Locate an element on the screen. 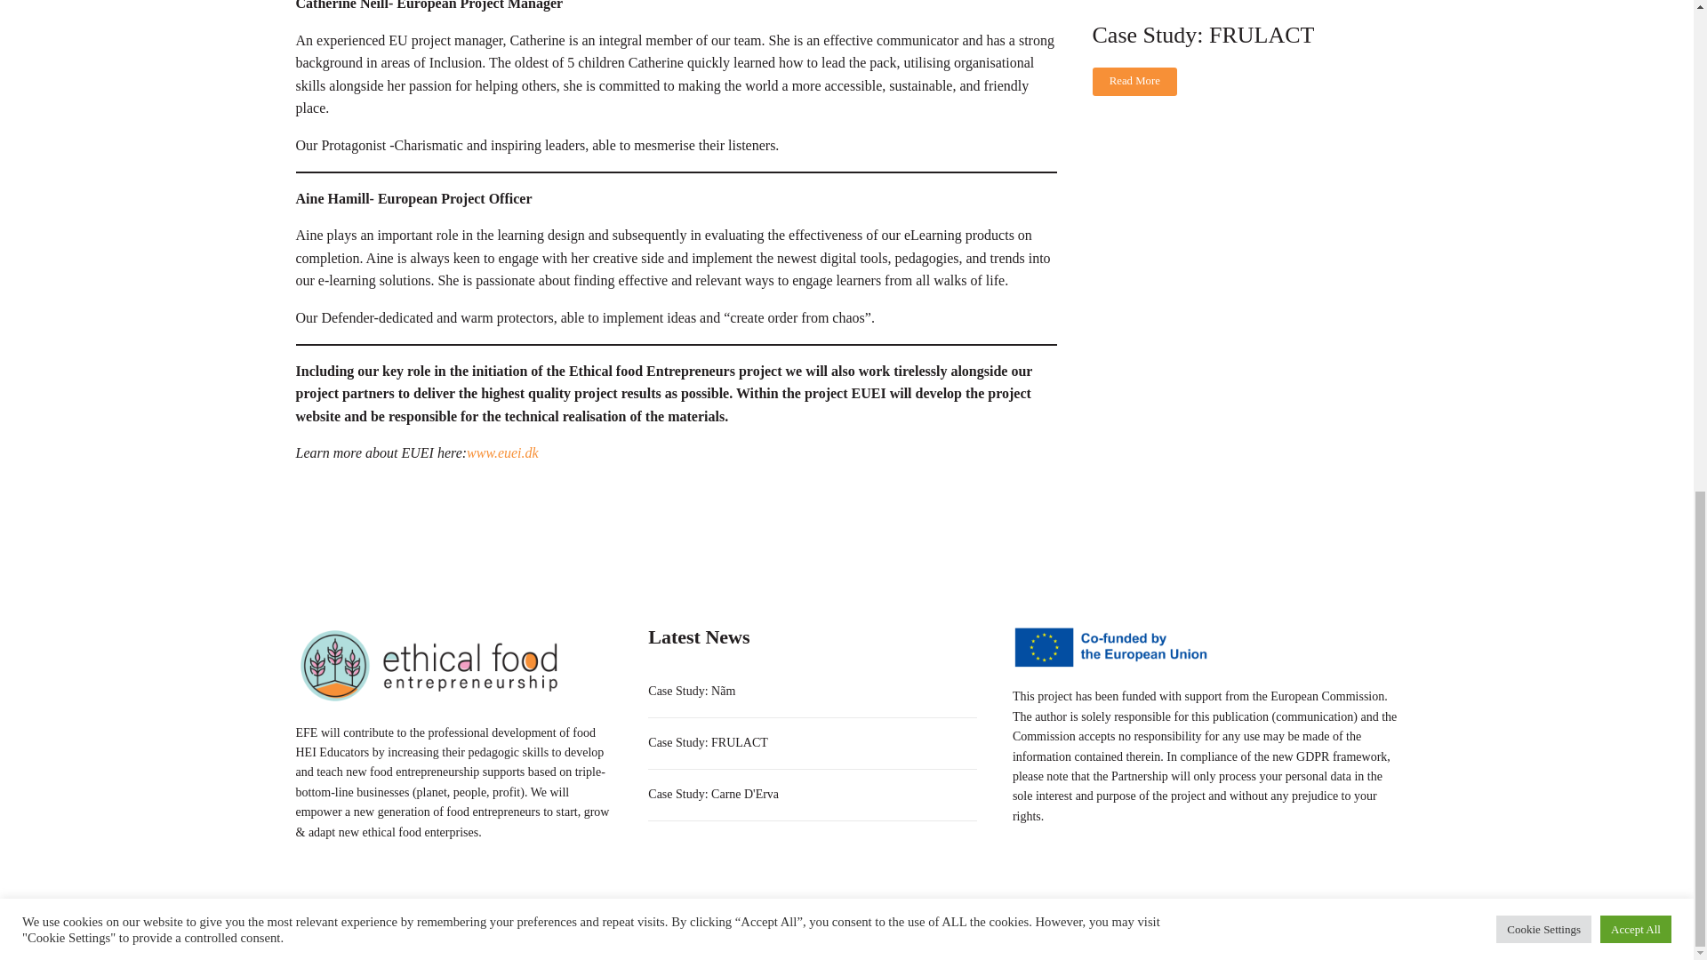 Image resolution: width=1707 pixels, height=960 pixels. Case Study: FRULACT is located at coordinates (1203, 35).